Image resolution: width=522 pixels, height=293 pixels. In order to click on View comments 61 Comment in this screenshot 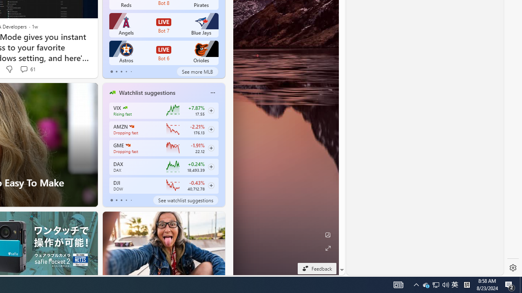, I will do `click(24, 69)`.